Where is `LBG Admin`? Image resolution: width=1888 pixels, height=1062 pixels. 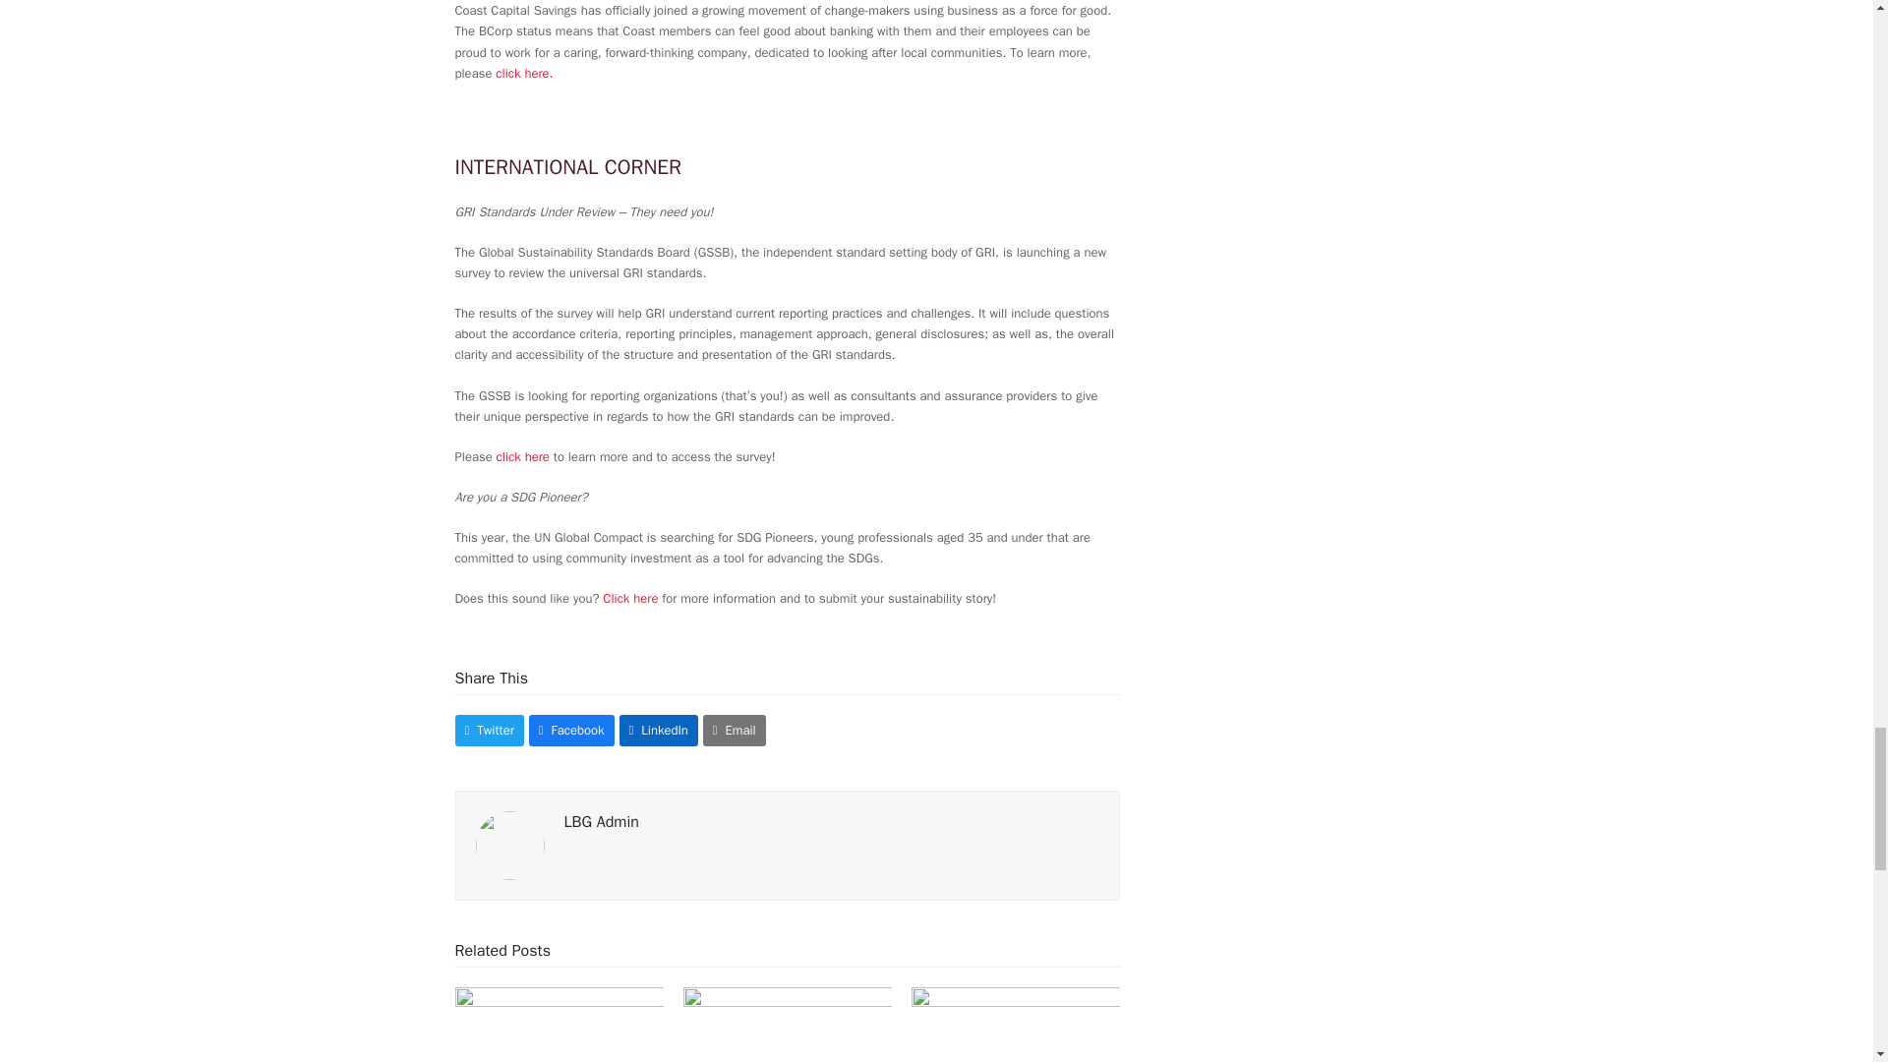
LBG Admin is located at coordinates (602, 822).